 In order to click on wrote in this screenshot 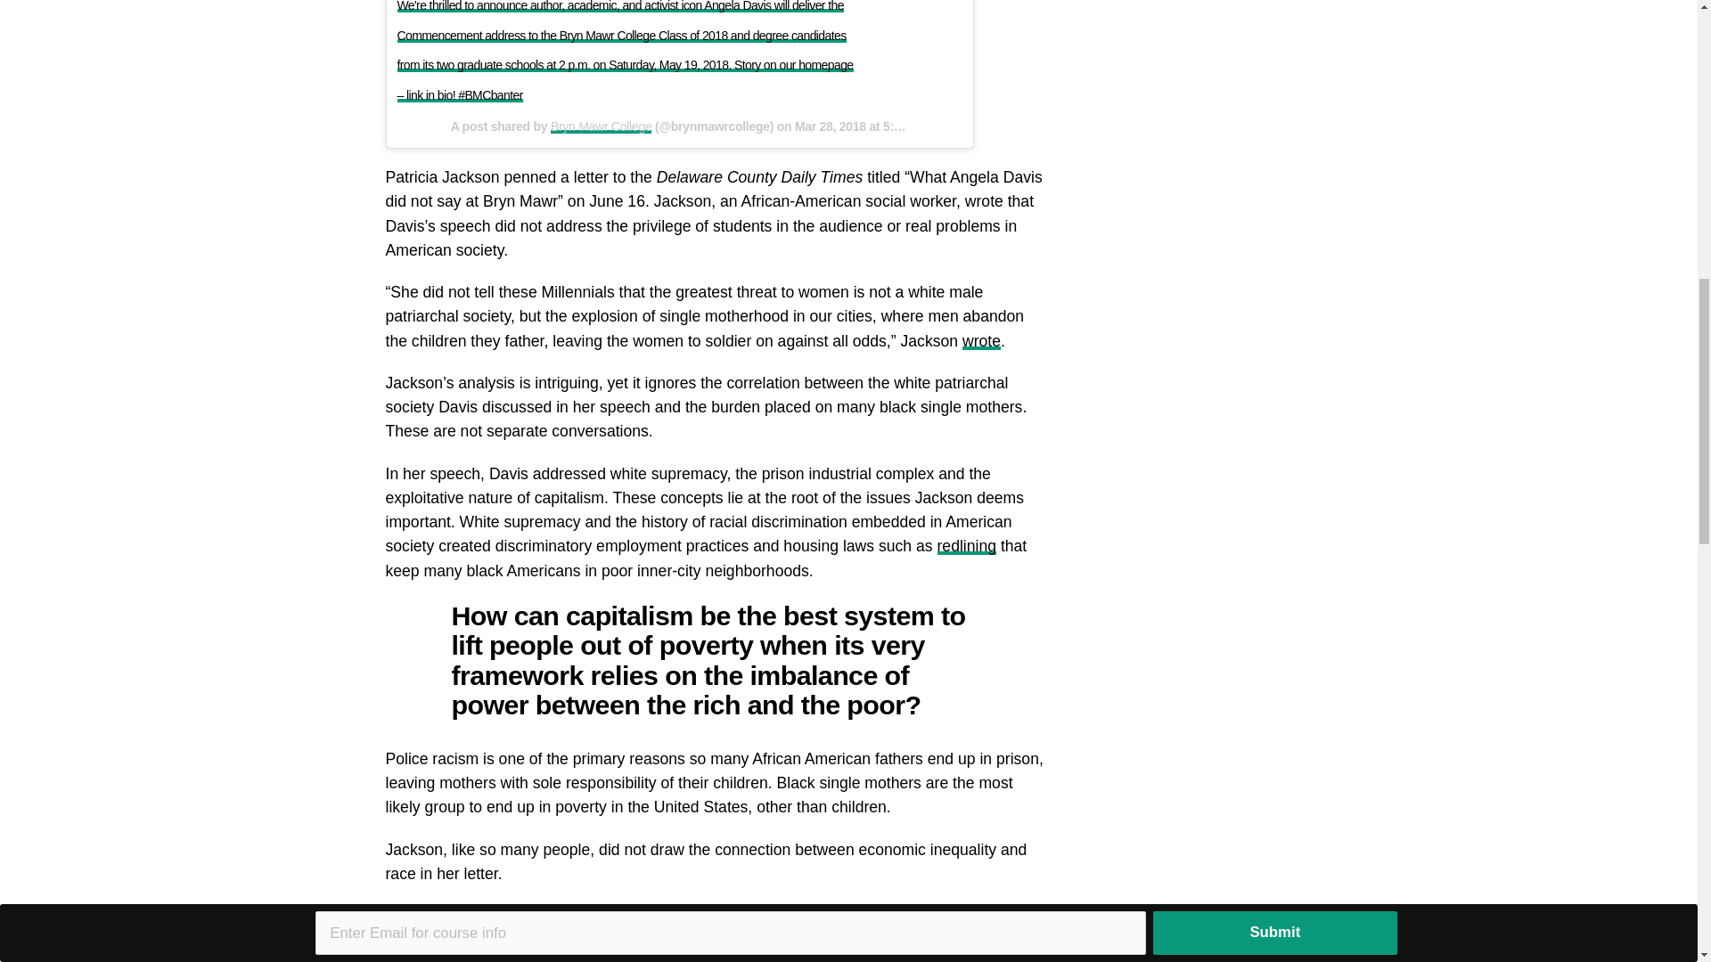, I will do `click(530, 958)`.